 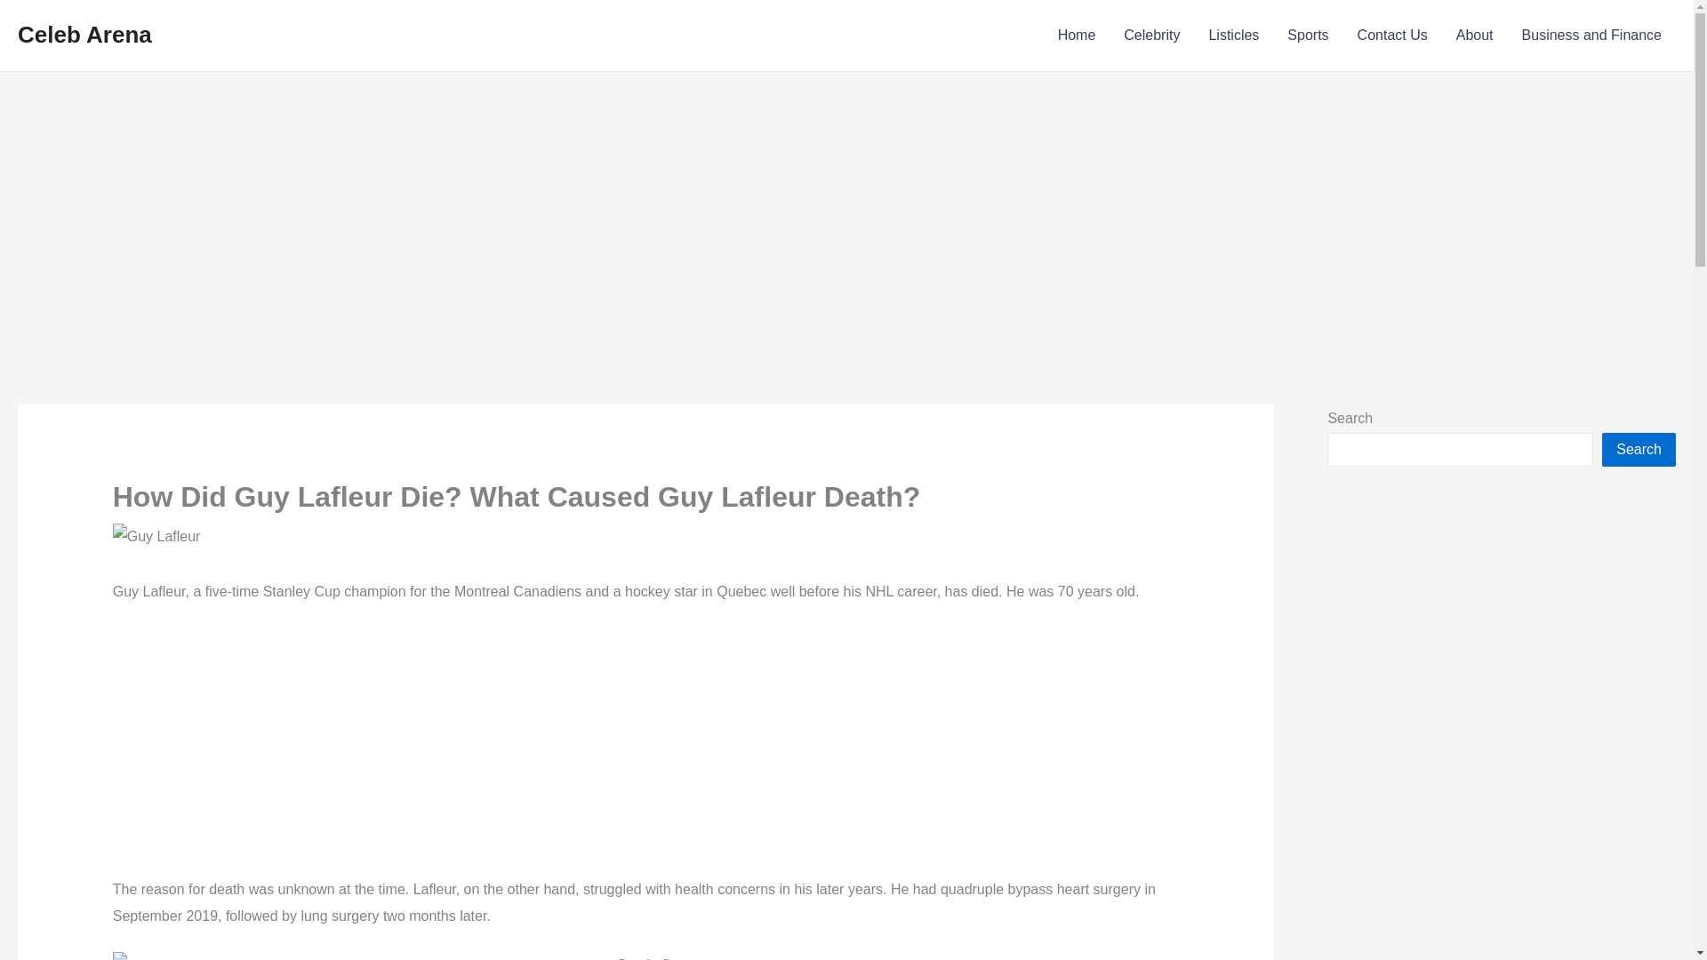 I want to click on Contact Us, so click(x=1392, y=36).